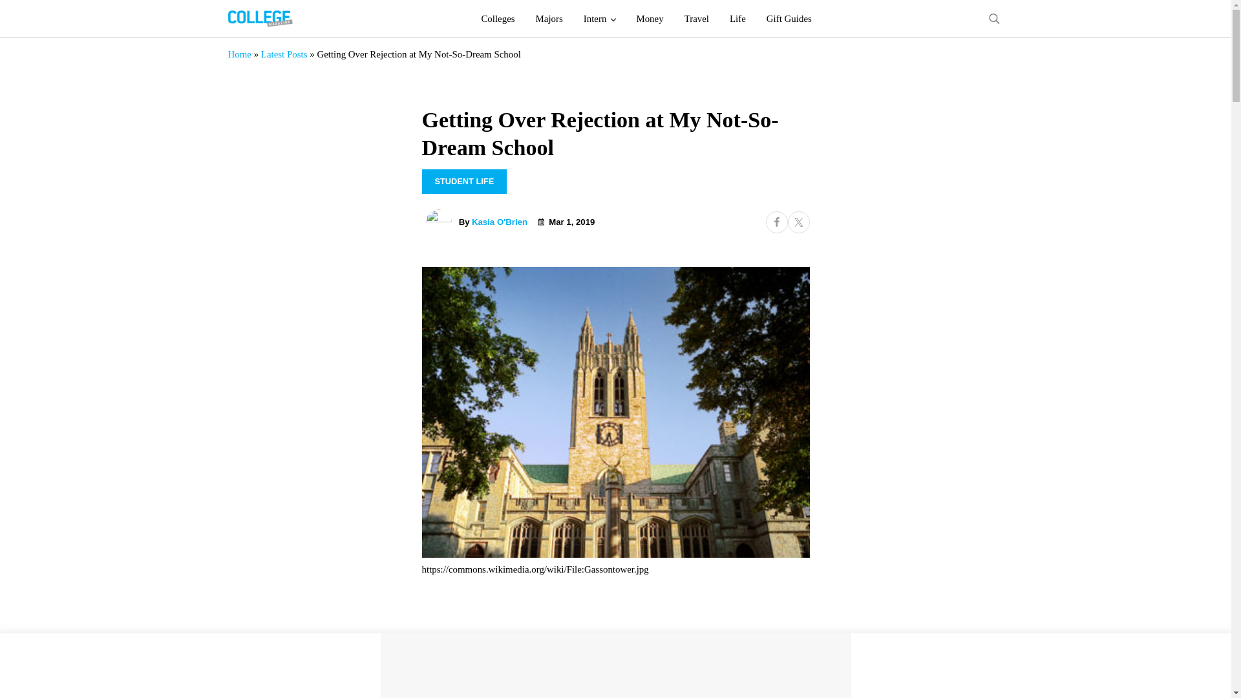 Image resolution: width=1241 pixels, height=698 pixels. What do you see at coordinates (498, 19) in the screenshot?
I see `Colleges` at bounding box center [498, 19].